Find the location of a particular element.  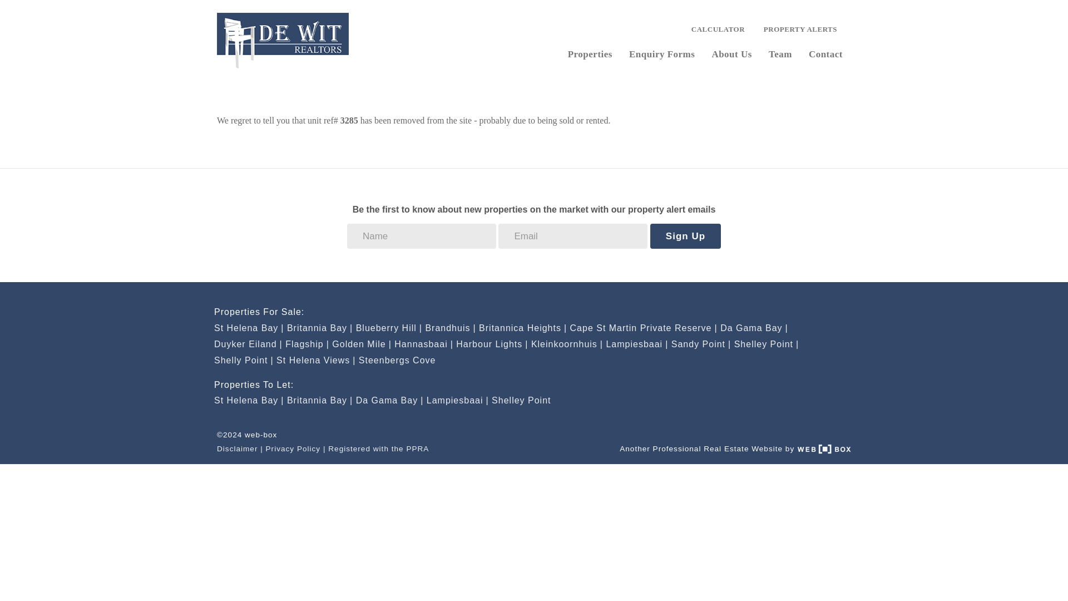

Properties is located at coordinates (590, 53).